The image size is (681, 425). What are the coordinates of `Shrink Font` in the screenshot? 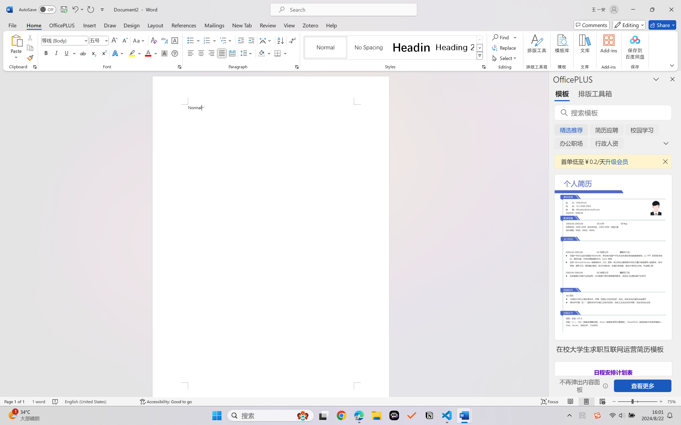 It's located at (124, 40).